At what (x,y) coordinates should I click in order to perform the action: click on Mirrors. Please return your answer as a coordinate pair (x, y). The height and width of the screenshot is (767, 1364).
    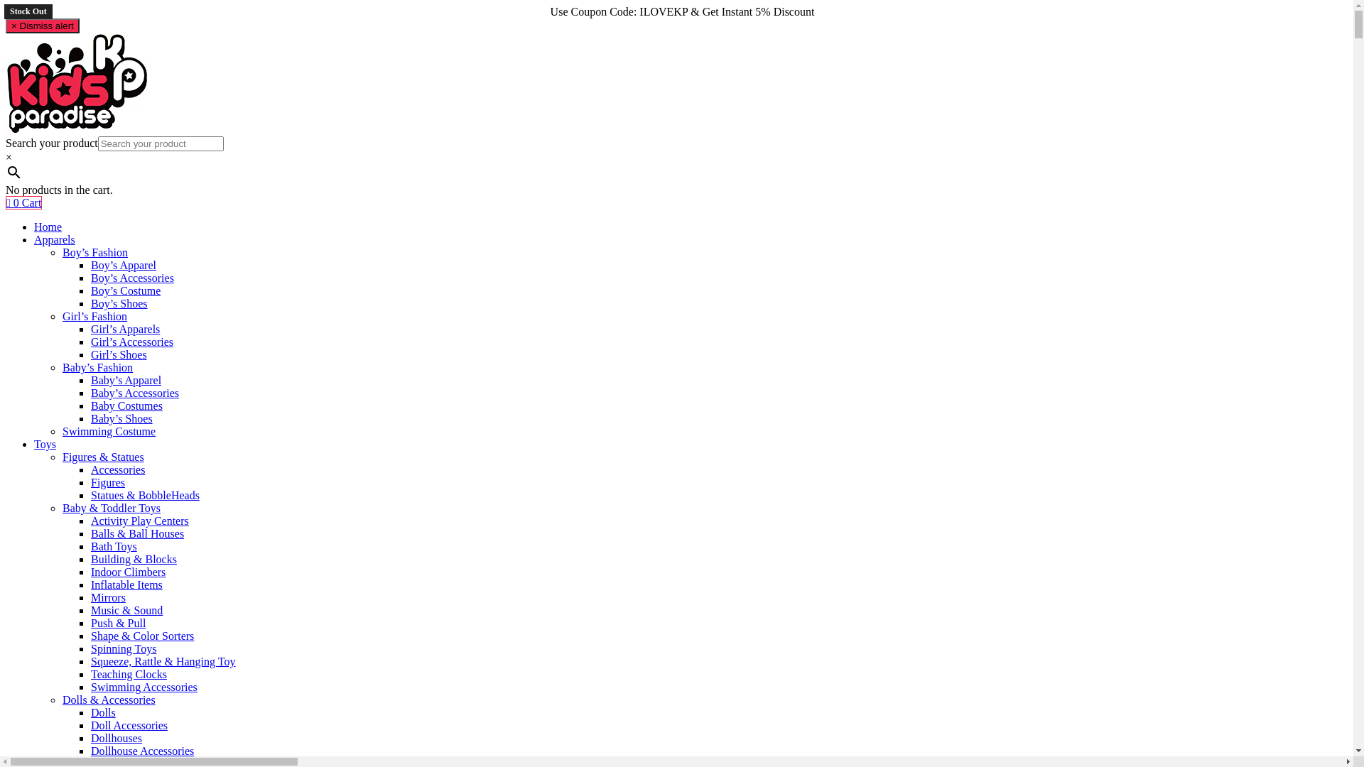
    Looking at the image, I should click on (108, 598).